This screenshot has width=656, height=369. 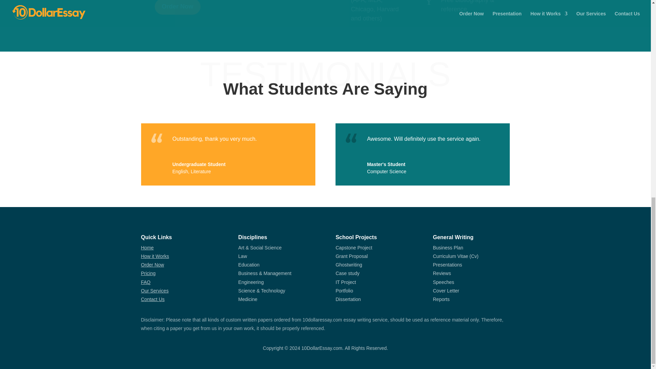 I want to click on Our Services, so click(x=154, y=290).